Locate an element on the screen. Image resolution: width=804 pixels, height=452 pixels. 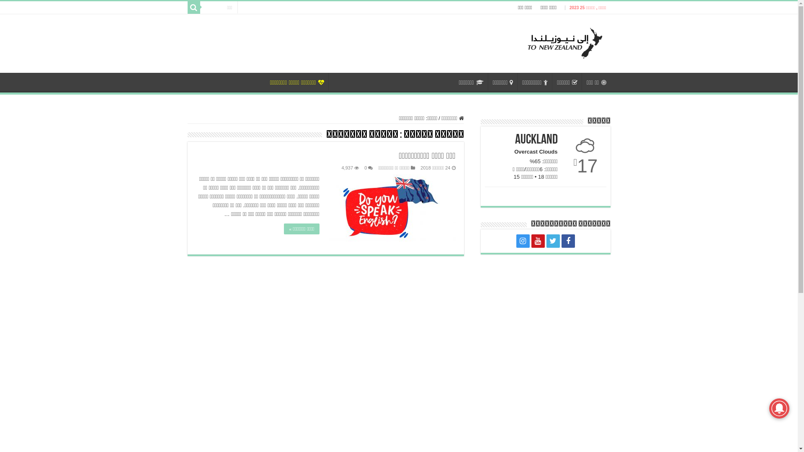
Advertisement is located at coordinates (546, 317).